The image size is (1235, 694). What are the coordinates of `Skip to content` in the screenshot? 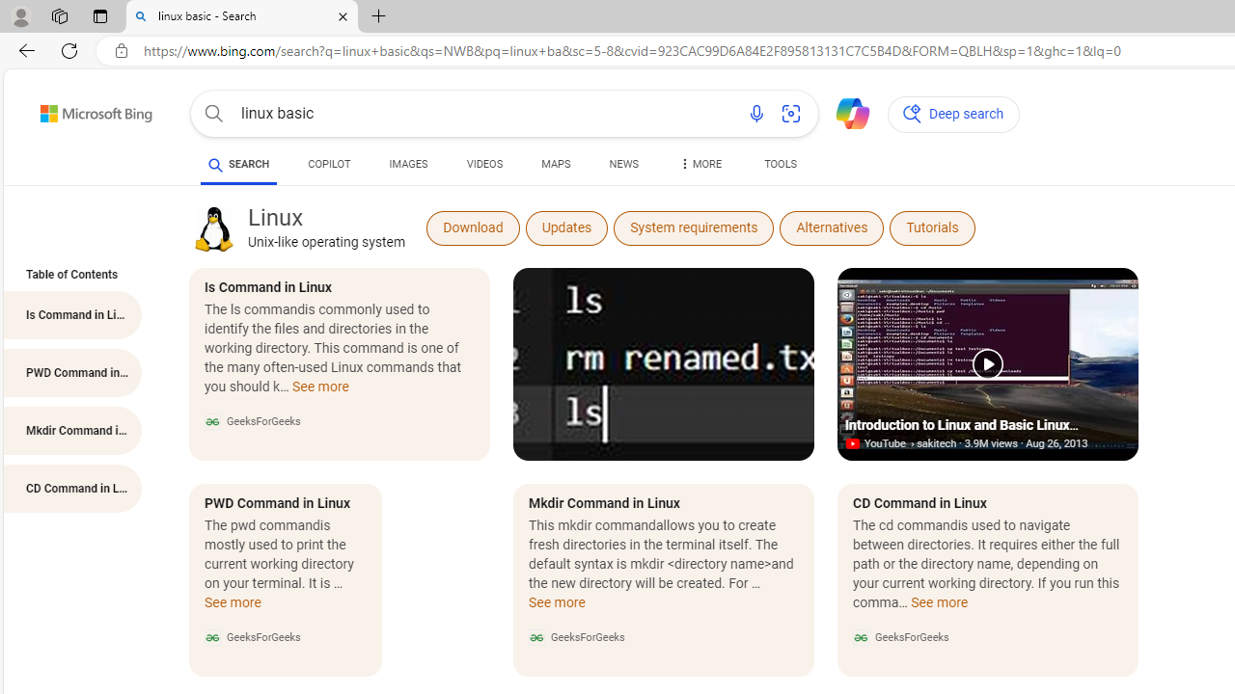 It's located at (62, 108).